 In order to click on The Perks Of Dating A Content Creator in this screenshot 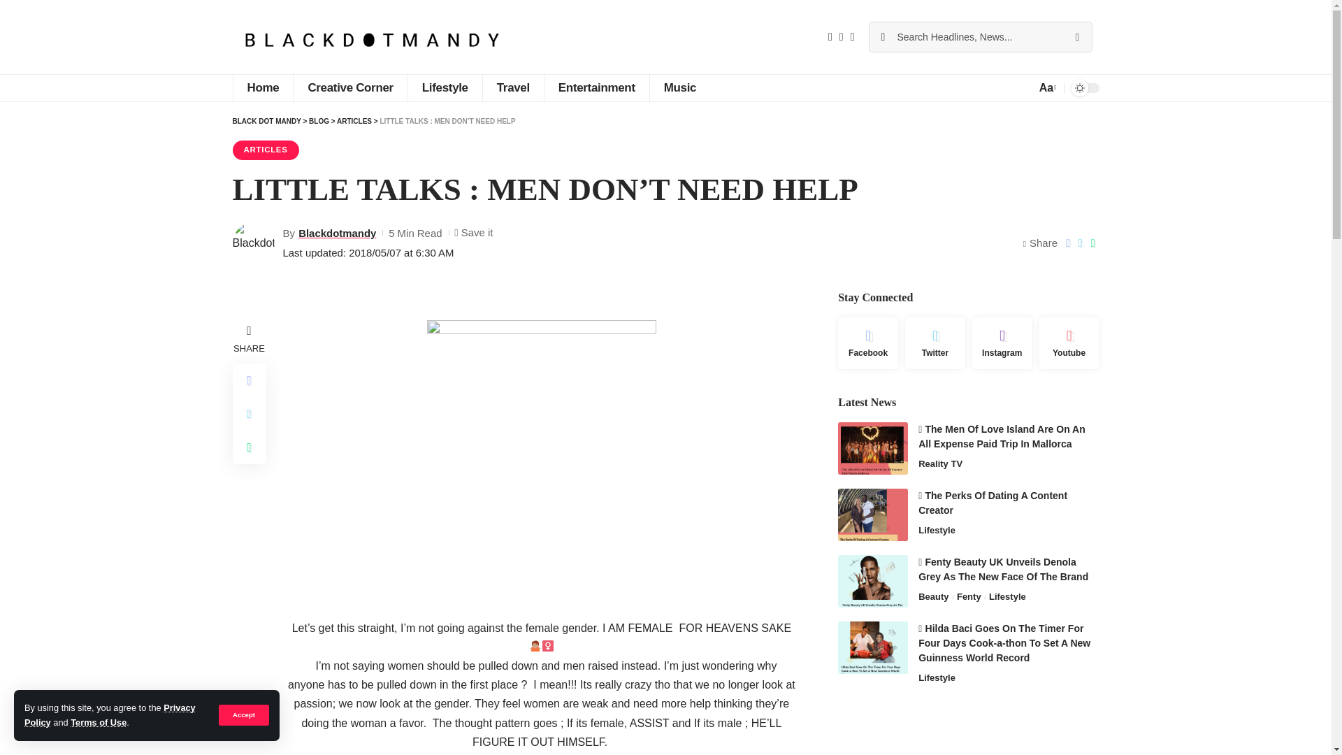, I will do `click(872, 515)`.